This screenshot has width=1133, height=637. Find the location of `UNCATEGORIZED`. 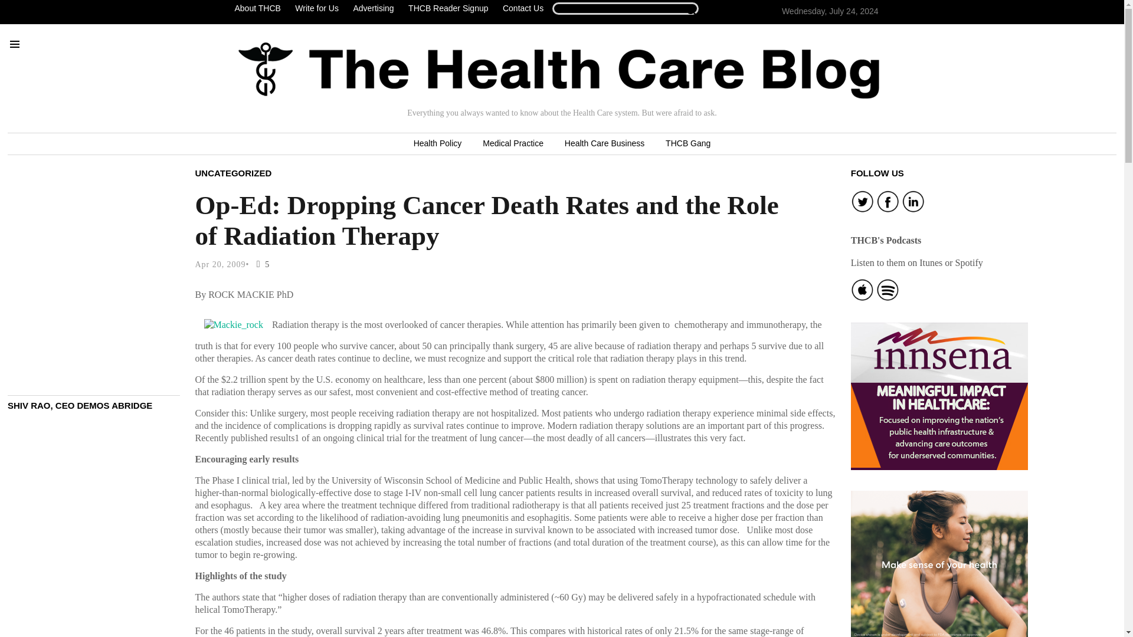

UNCATEGORIZED is located at coordinates (233, 172).